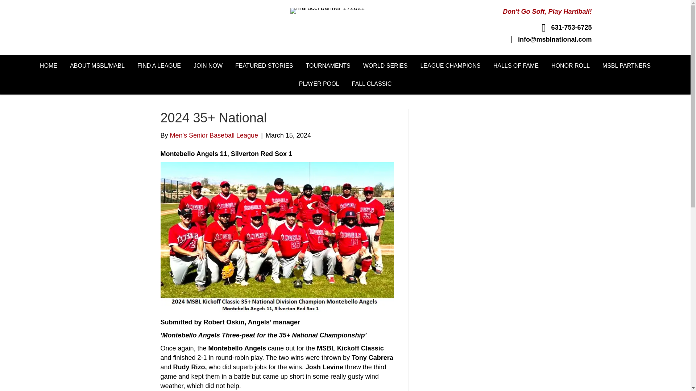 This screenshot has height=391, width=696. I want to click on HOME, so click(48, 66).